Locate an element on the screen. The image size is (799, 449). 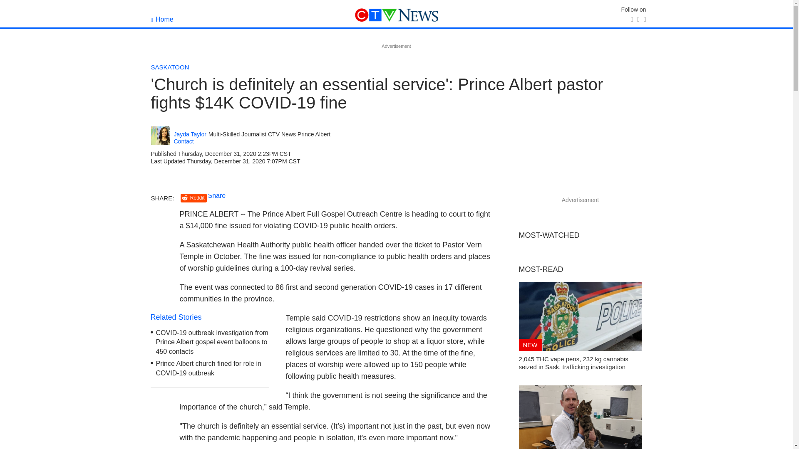
SASKATOON is located at coordinates (170, 67).